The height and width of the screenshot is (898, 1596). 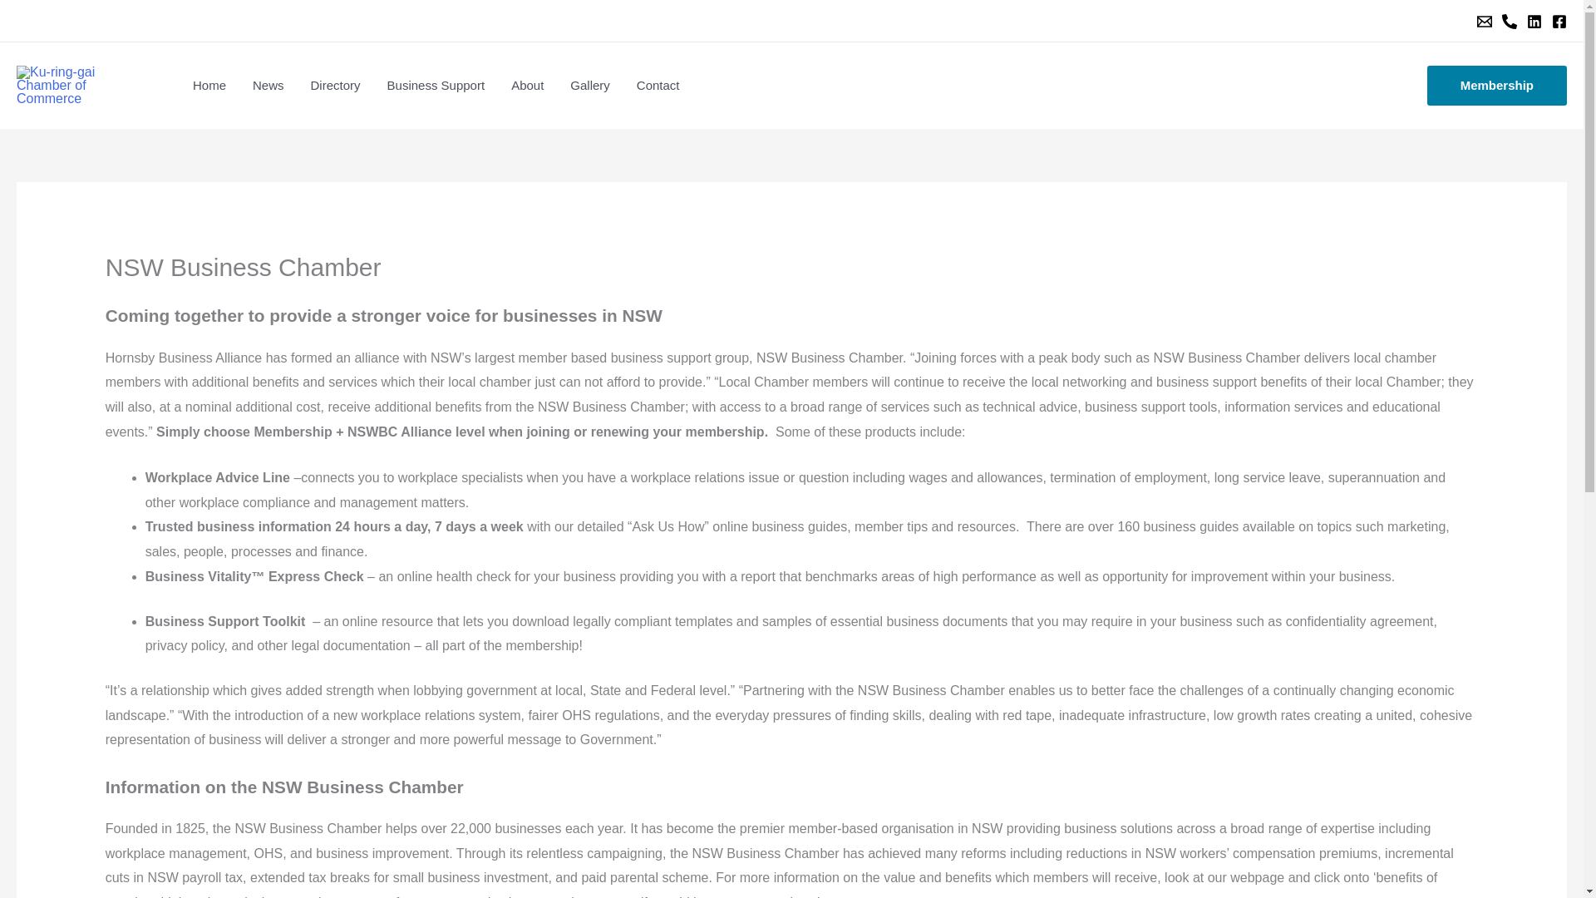 What do you see at coordinates (268, 85) in the screenshot?
I see `News` at bounding box center [268, 85].